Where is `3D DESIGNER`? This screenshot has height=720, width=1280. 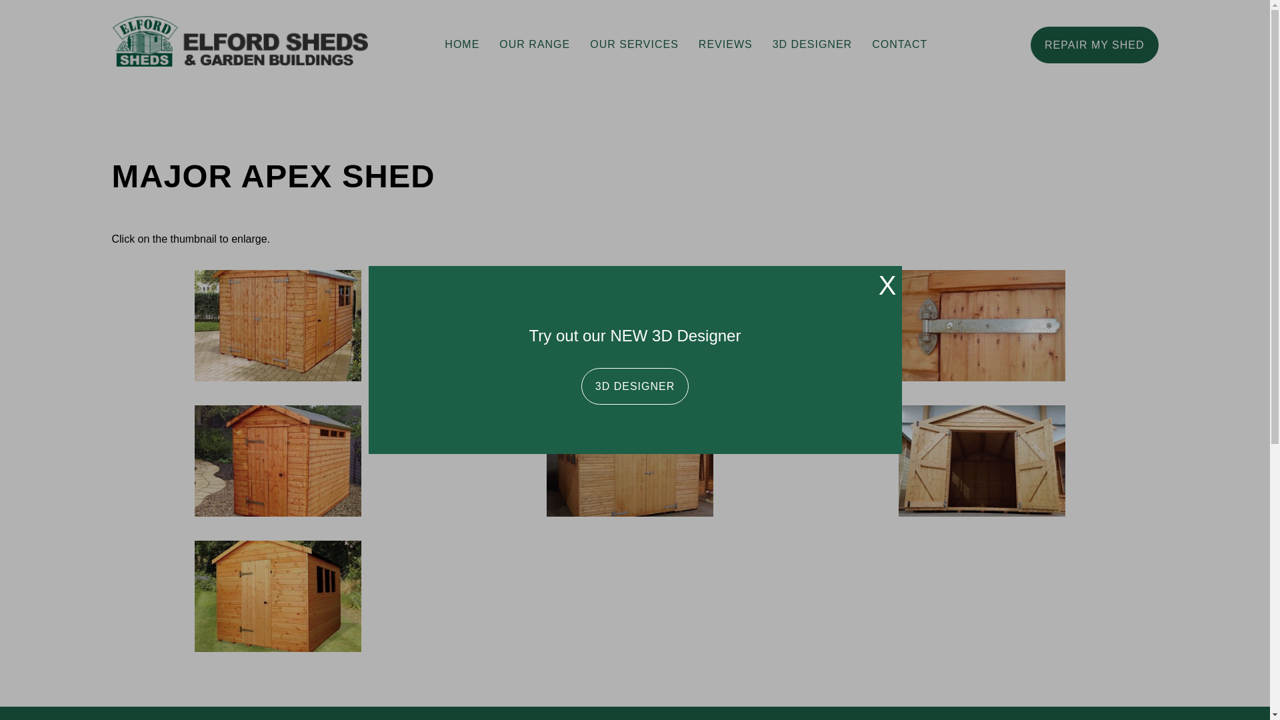 3D DESIGNER is located at coordinates (812, 44).